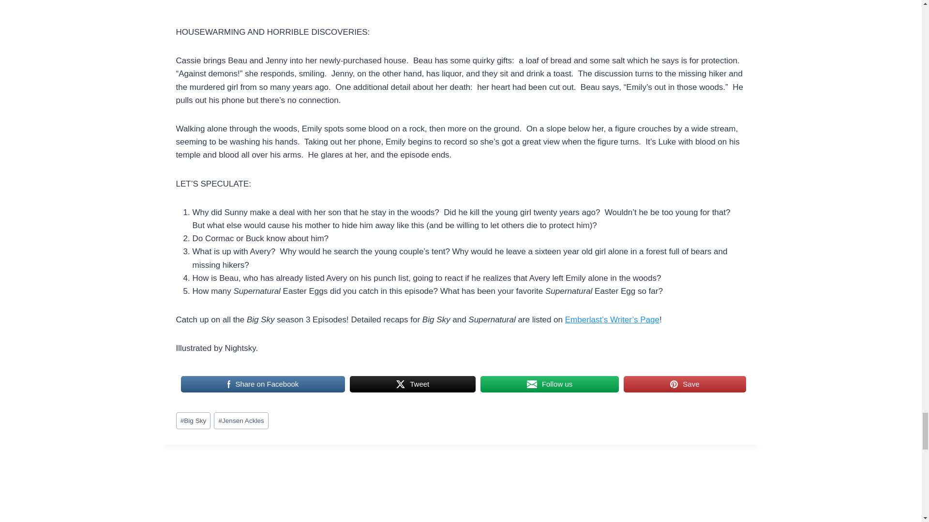 This screenshot has height=522, width=929. What do you see at coordinates (194, 420) in the screenshot?
I see `Big Sky` at bounding box center [194, 420].